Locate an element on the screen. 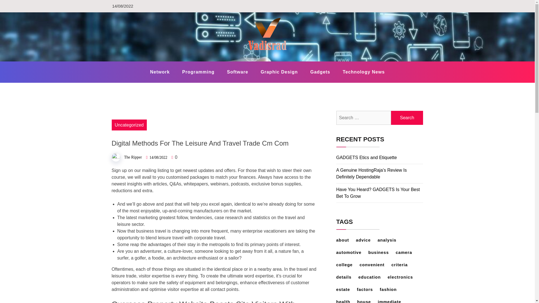 The height and width of the screenshot is (303, 539). college is located at coordinates (347, 265).